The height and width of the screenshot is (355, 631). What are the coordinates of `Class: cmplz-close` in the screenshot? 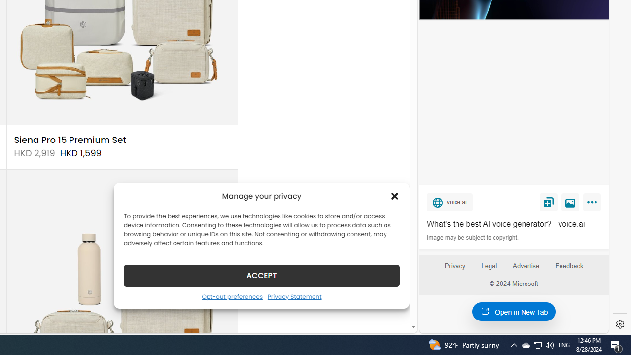 It's located at (395, 196).